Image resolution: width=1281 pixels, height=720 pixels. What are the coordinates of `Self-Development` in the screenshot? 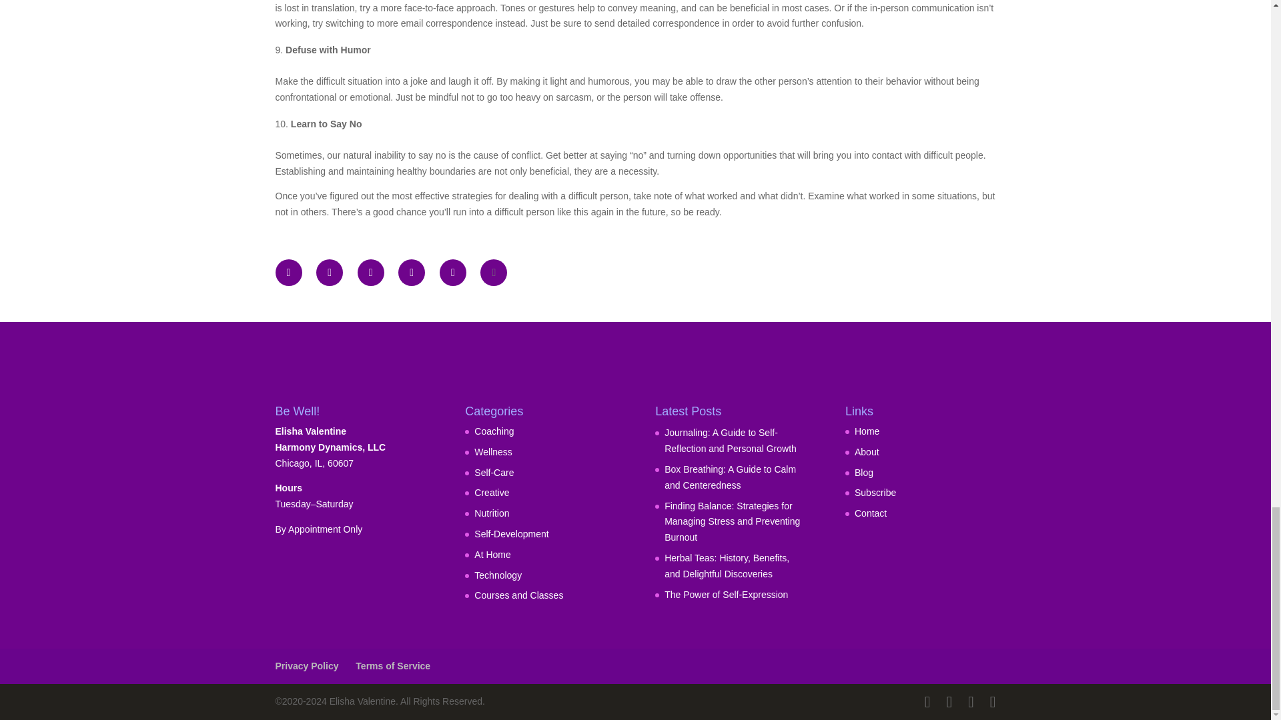 It's located at (511, 533).